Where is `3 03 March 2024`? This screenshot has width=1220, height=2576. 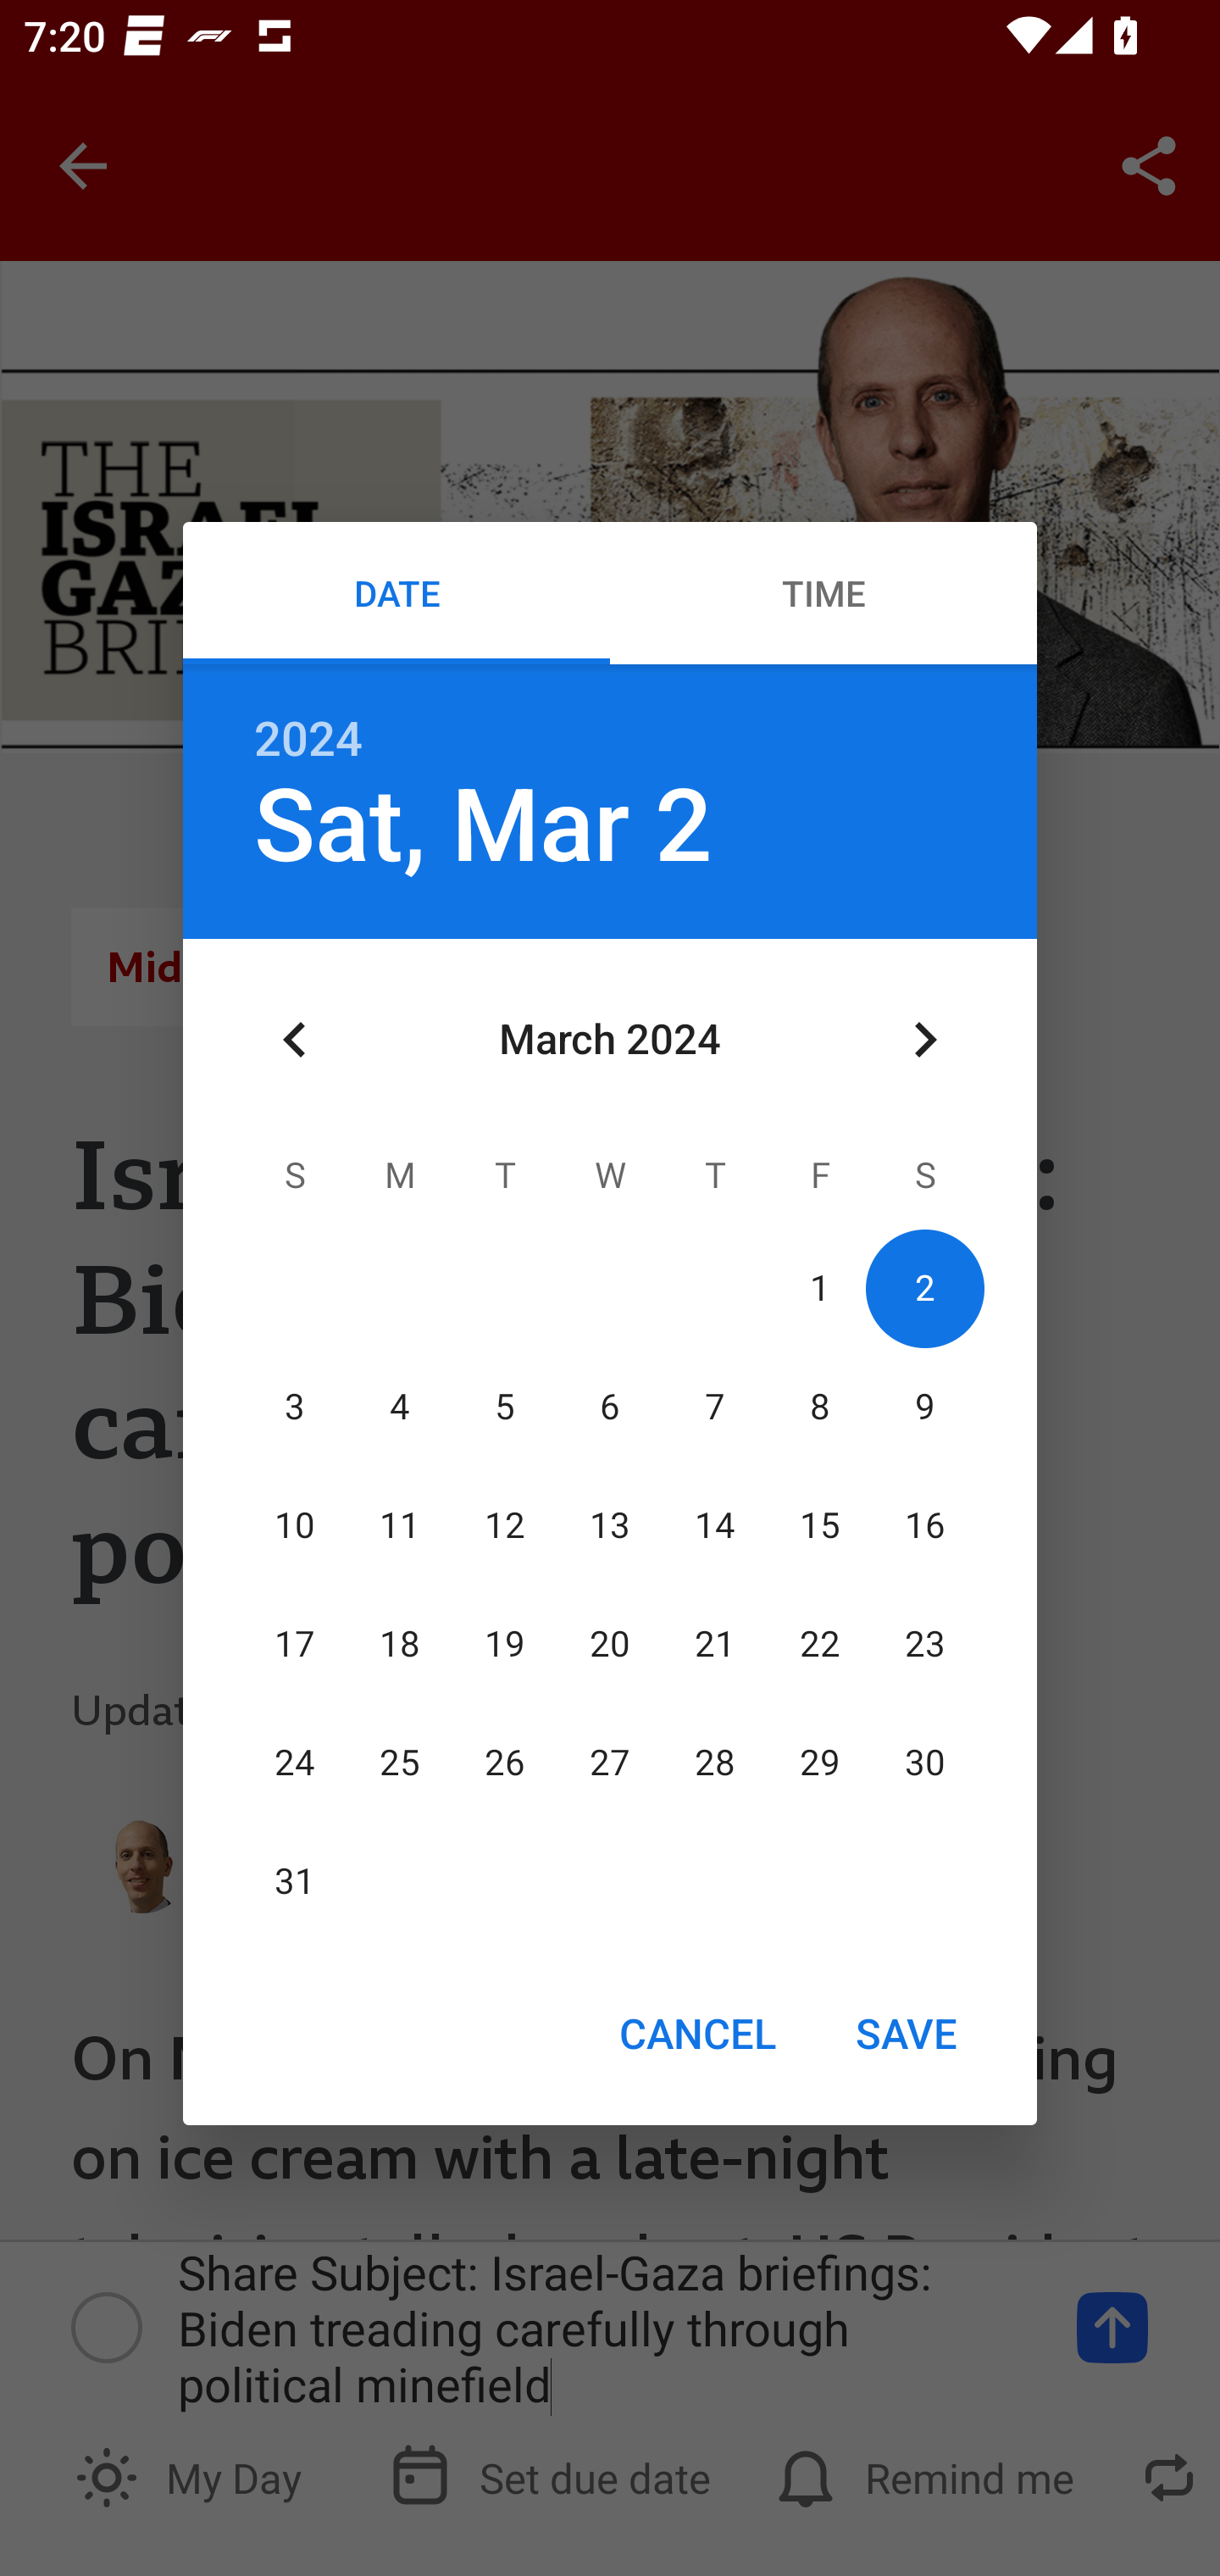 3 03 March 2024 is located at coordinates (295, 1406).